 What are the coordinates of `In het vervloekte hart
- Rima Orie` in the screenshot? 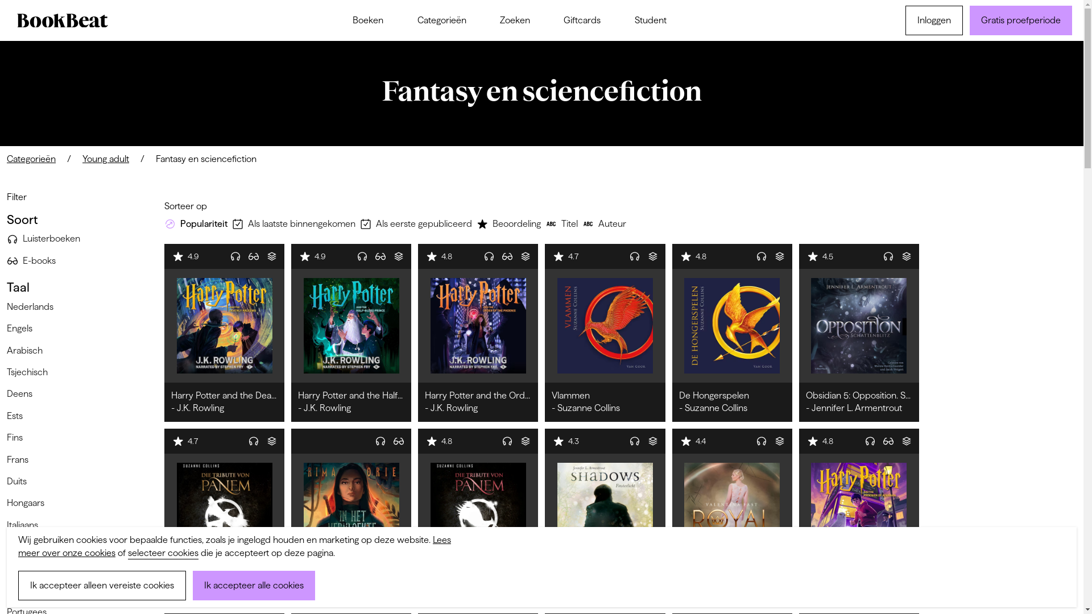 It's located at (351, 517).